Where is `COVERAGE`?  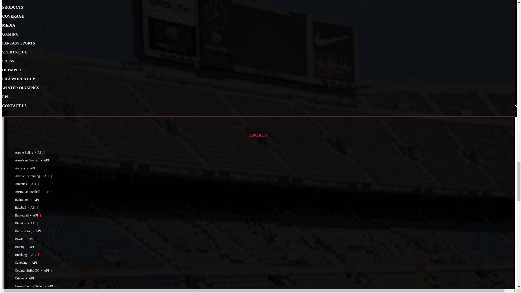 COVERAGE is located at coordinates (13, 16).